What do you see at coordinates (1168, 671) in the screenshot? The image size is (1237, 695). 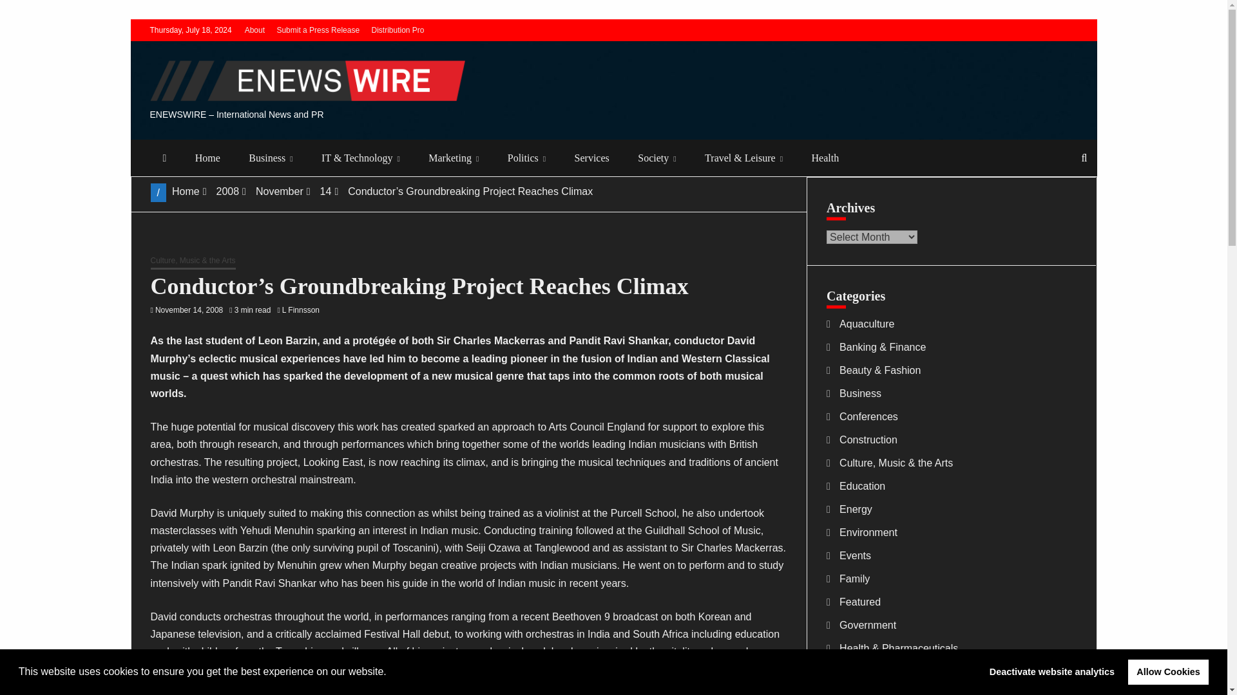 I see `Allow Cookies` at bounding box center [1168, 671].